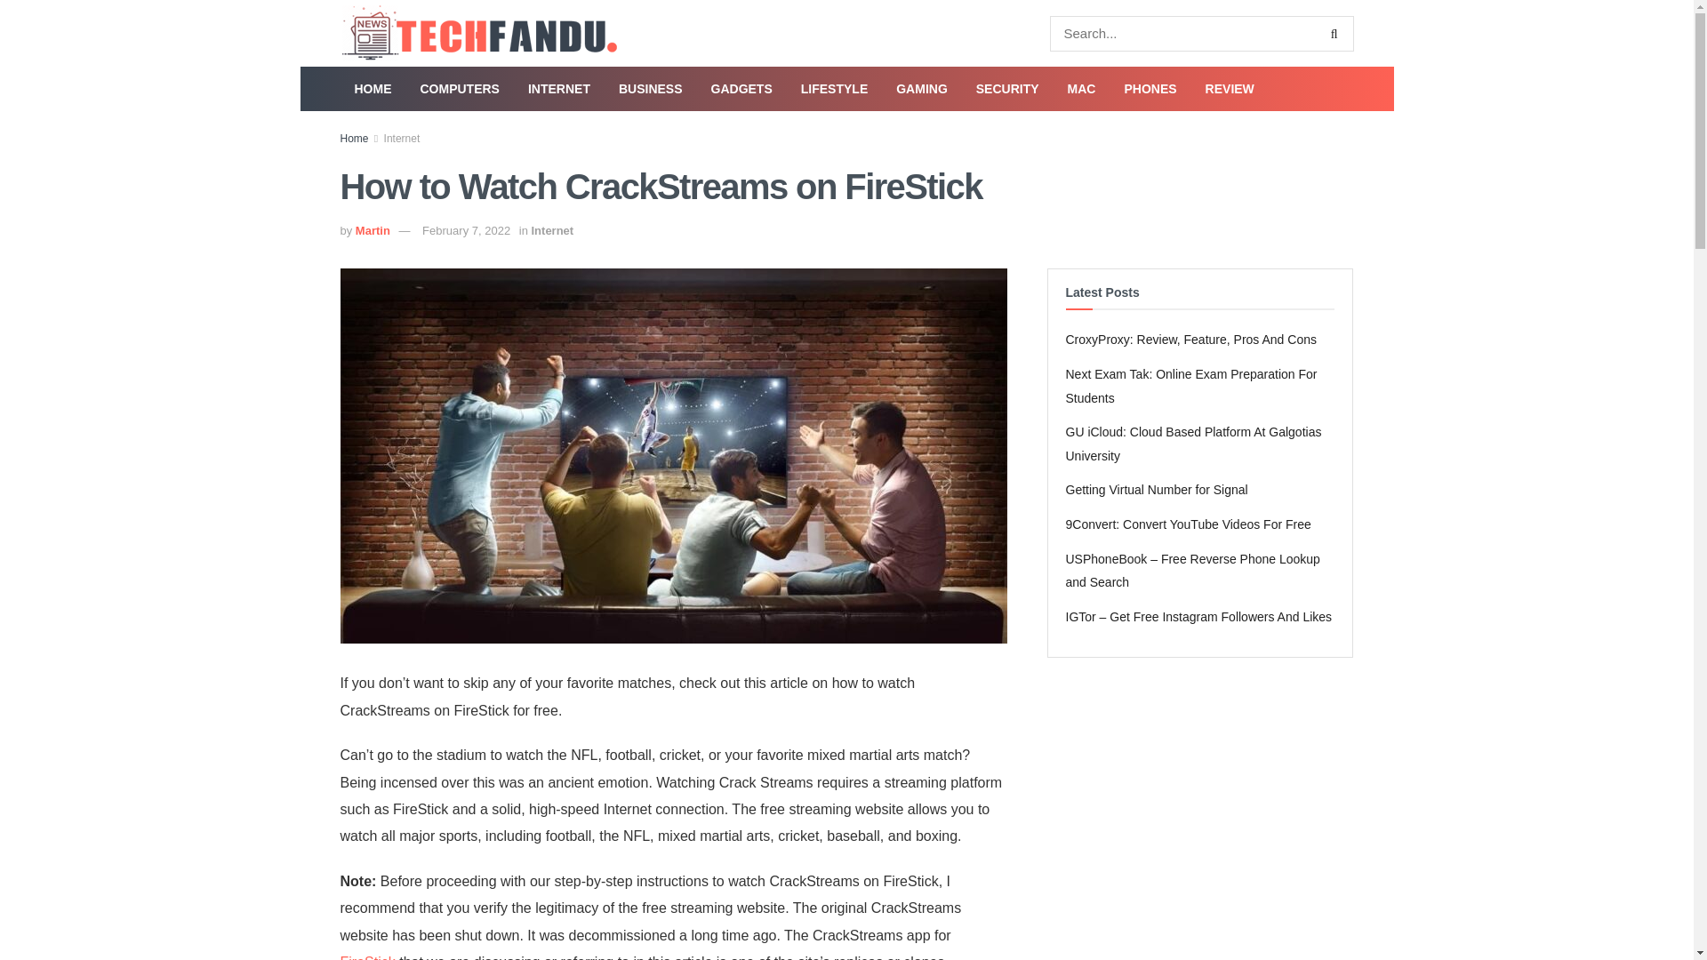 This screenshot has height=960, width=1707. I want to click on FireStick, so click(366, 956).